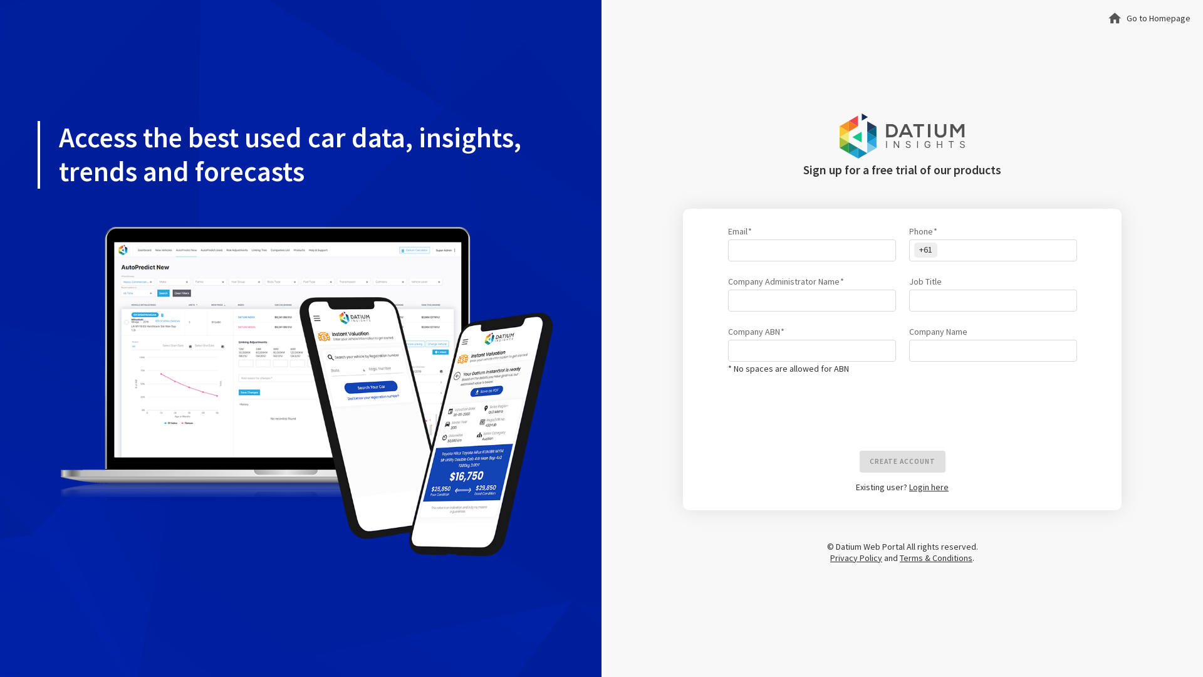 This screenshot has height=677, width=1203. What do you see at coordinates (936, 558) in the screenshot?
I see `Terms & Conditions` at bounding box center [936, 558].